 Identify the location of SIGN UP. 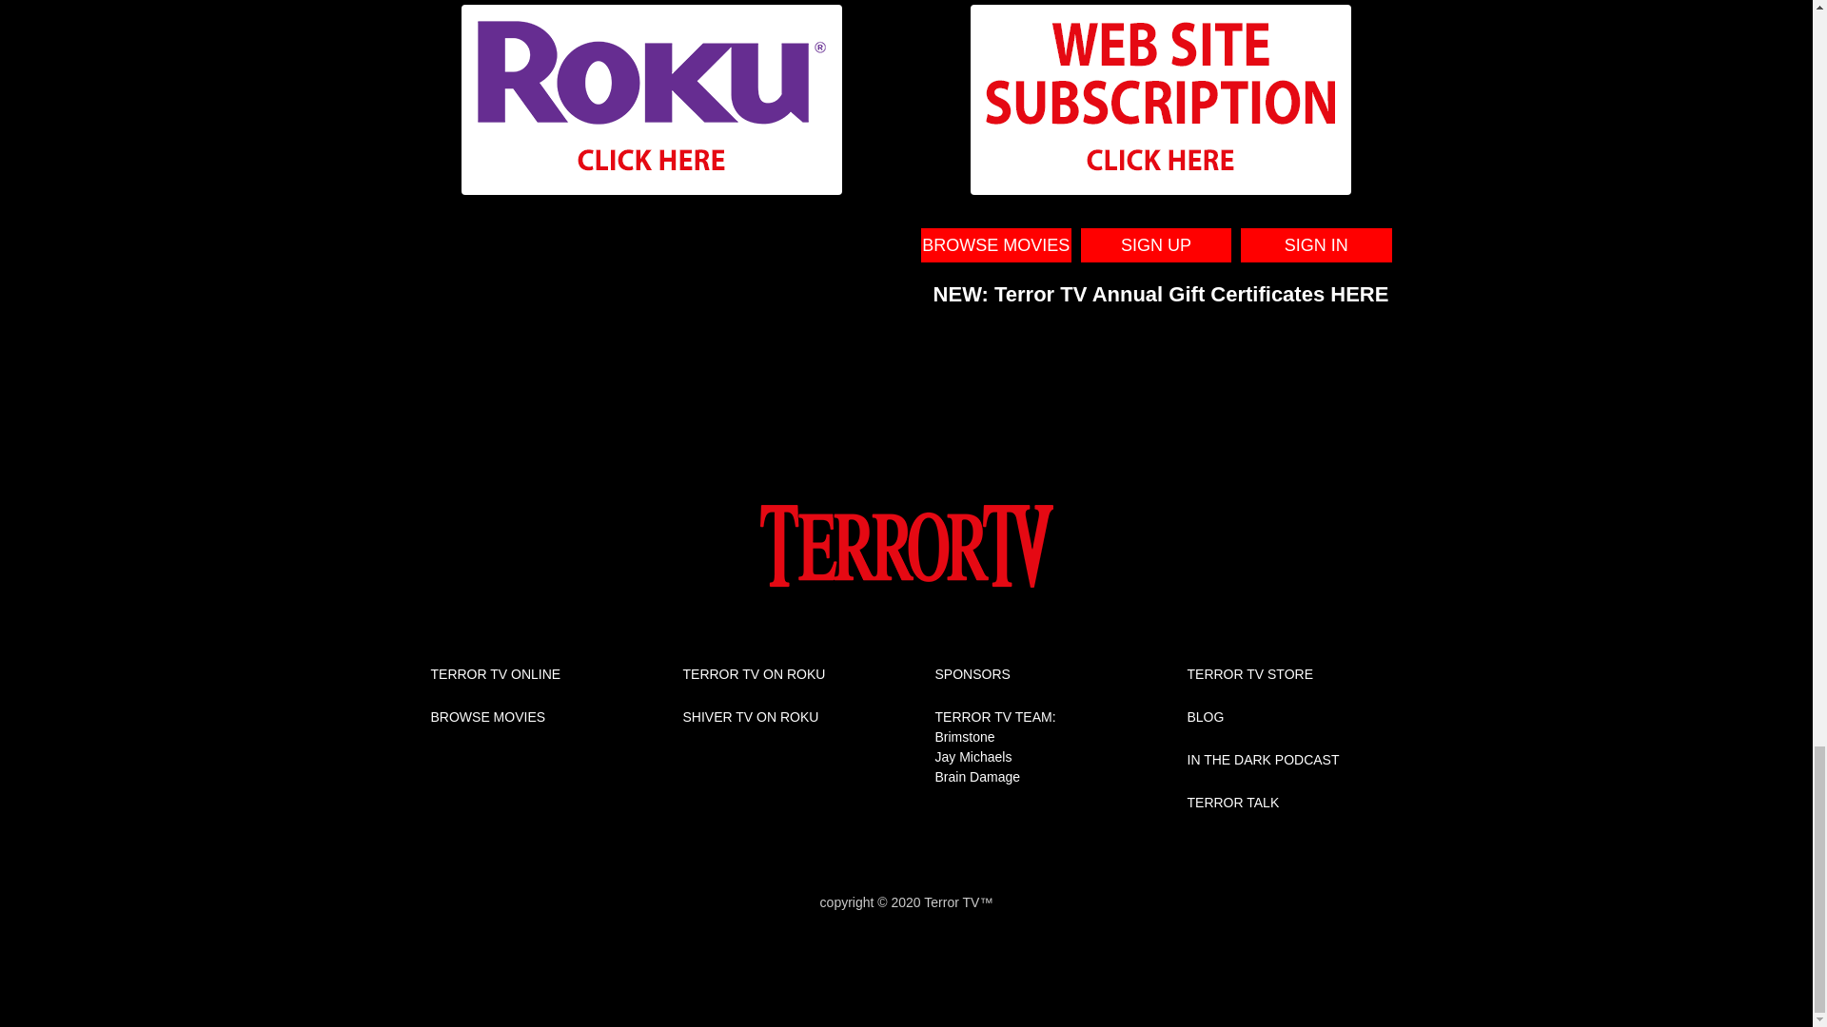
(1155, 245).